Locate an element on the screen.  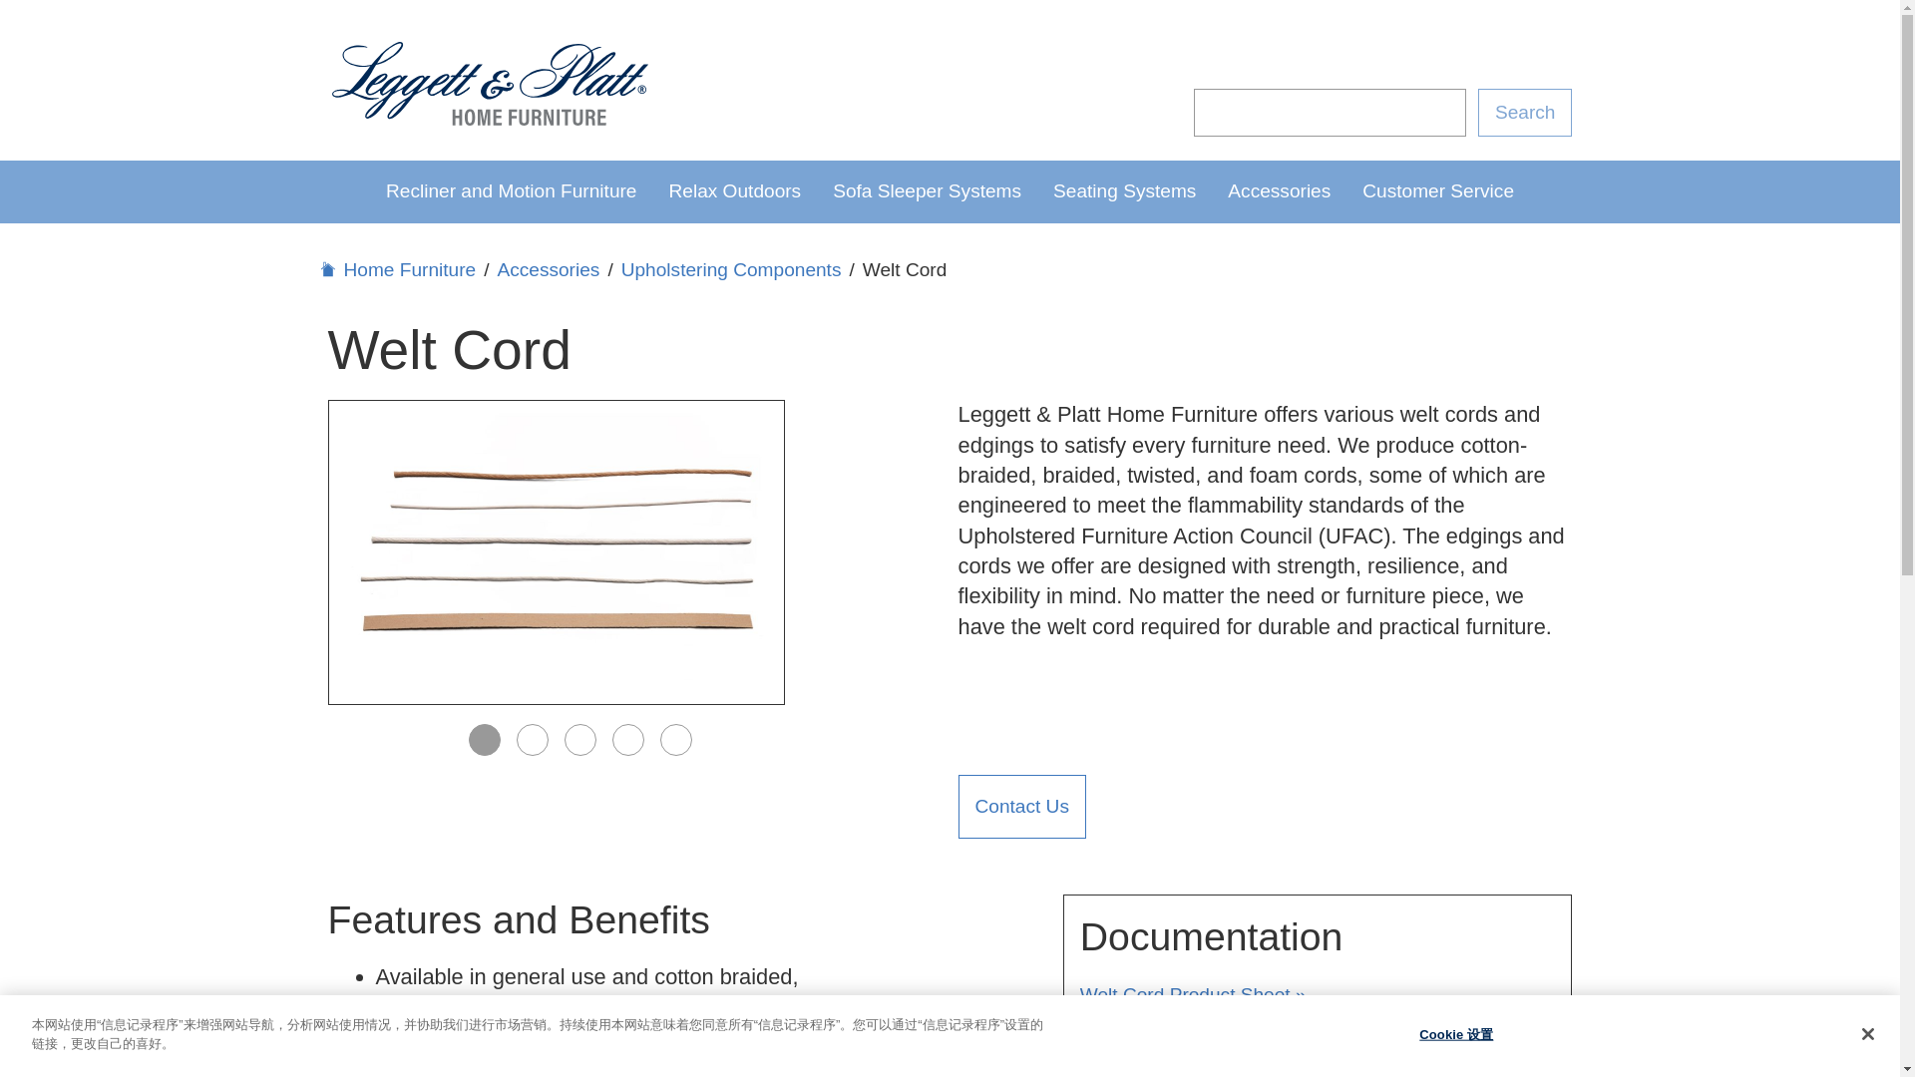
Accessories is located at coordinates (1279, 190).